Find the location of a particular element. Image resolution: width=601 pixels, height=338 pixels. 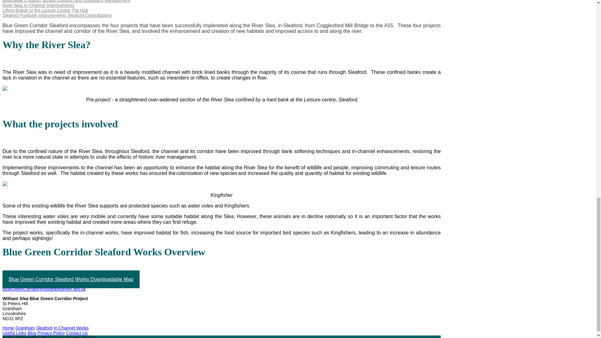

Home is located at coordinates (8, 328).